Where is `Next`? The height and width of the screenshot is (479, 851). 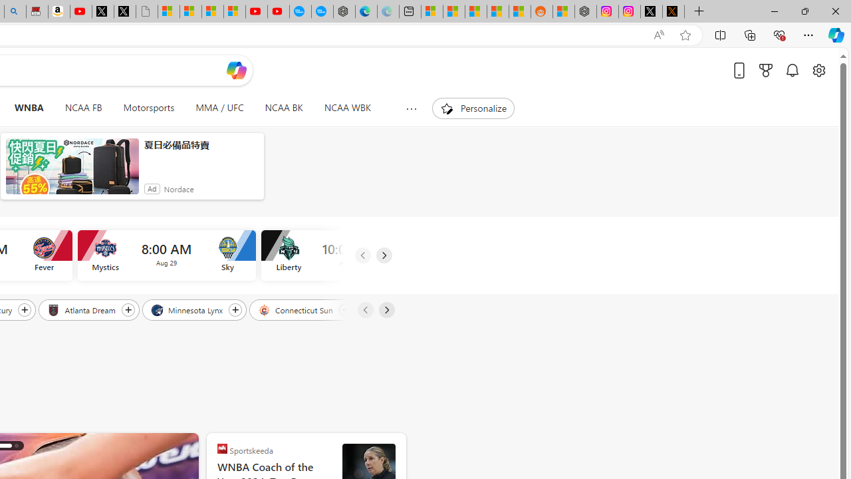
Next is located at coordinates (386, 310).